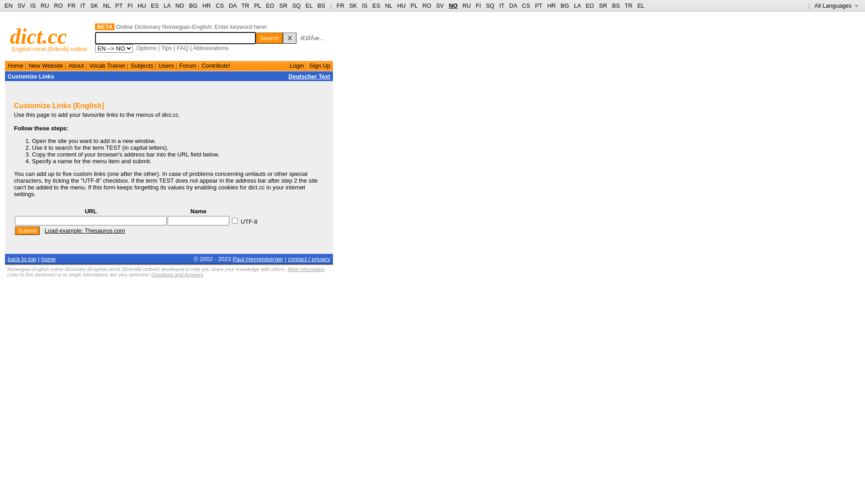 The height and width of the screenshot is (487, 865). I want to click on IS, so click(33, 5).